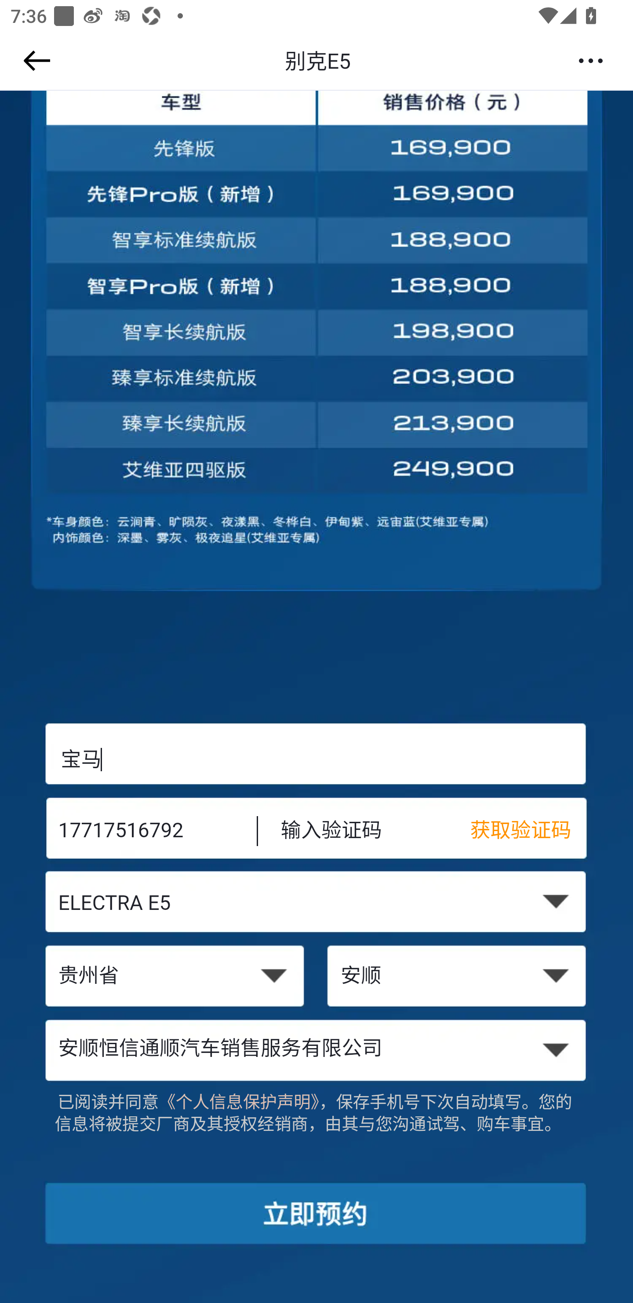  I want to click on 贵州省, so click(175, 977).